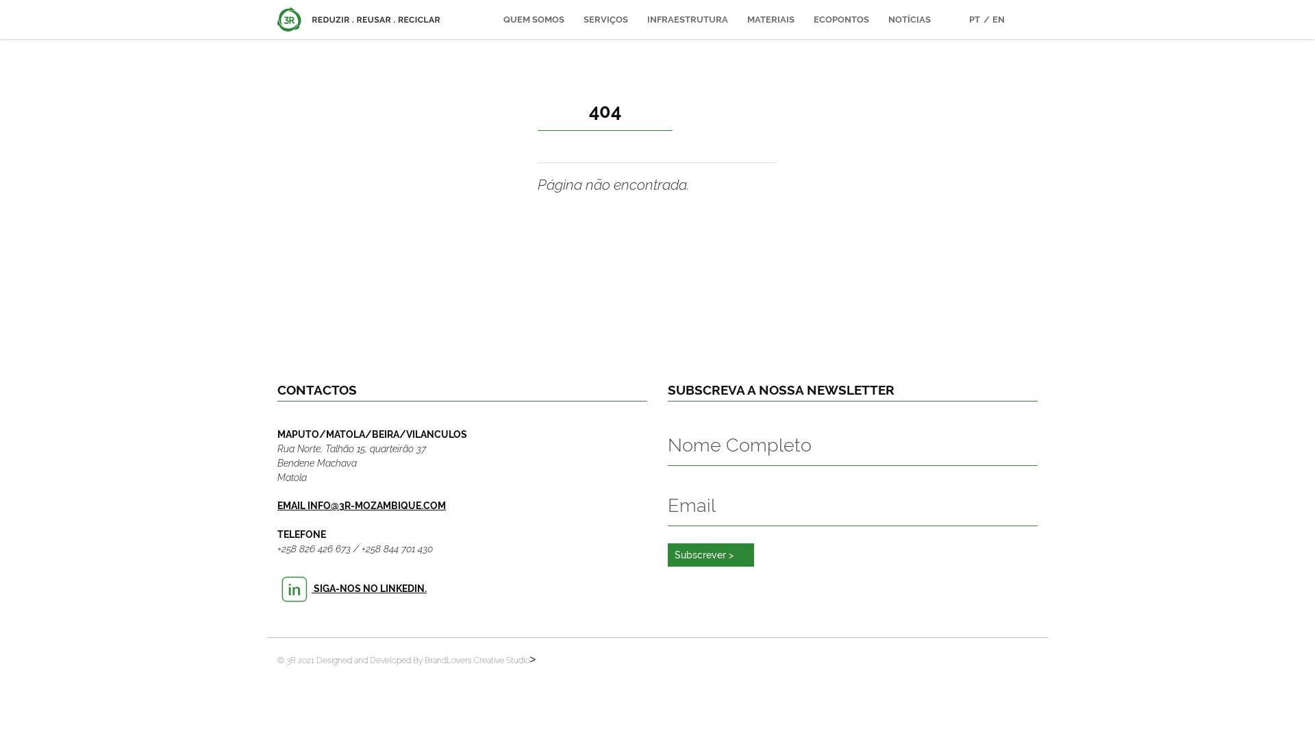 The image size is (1315, 740). What do you see at coordinates (975, 19) in the screenshot?
I see `PT` at bounding box center [975, 19].